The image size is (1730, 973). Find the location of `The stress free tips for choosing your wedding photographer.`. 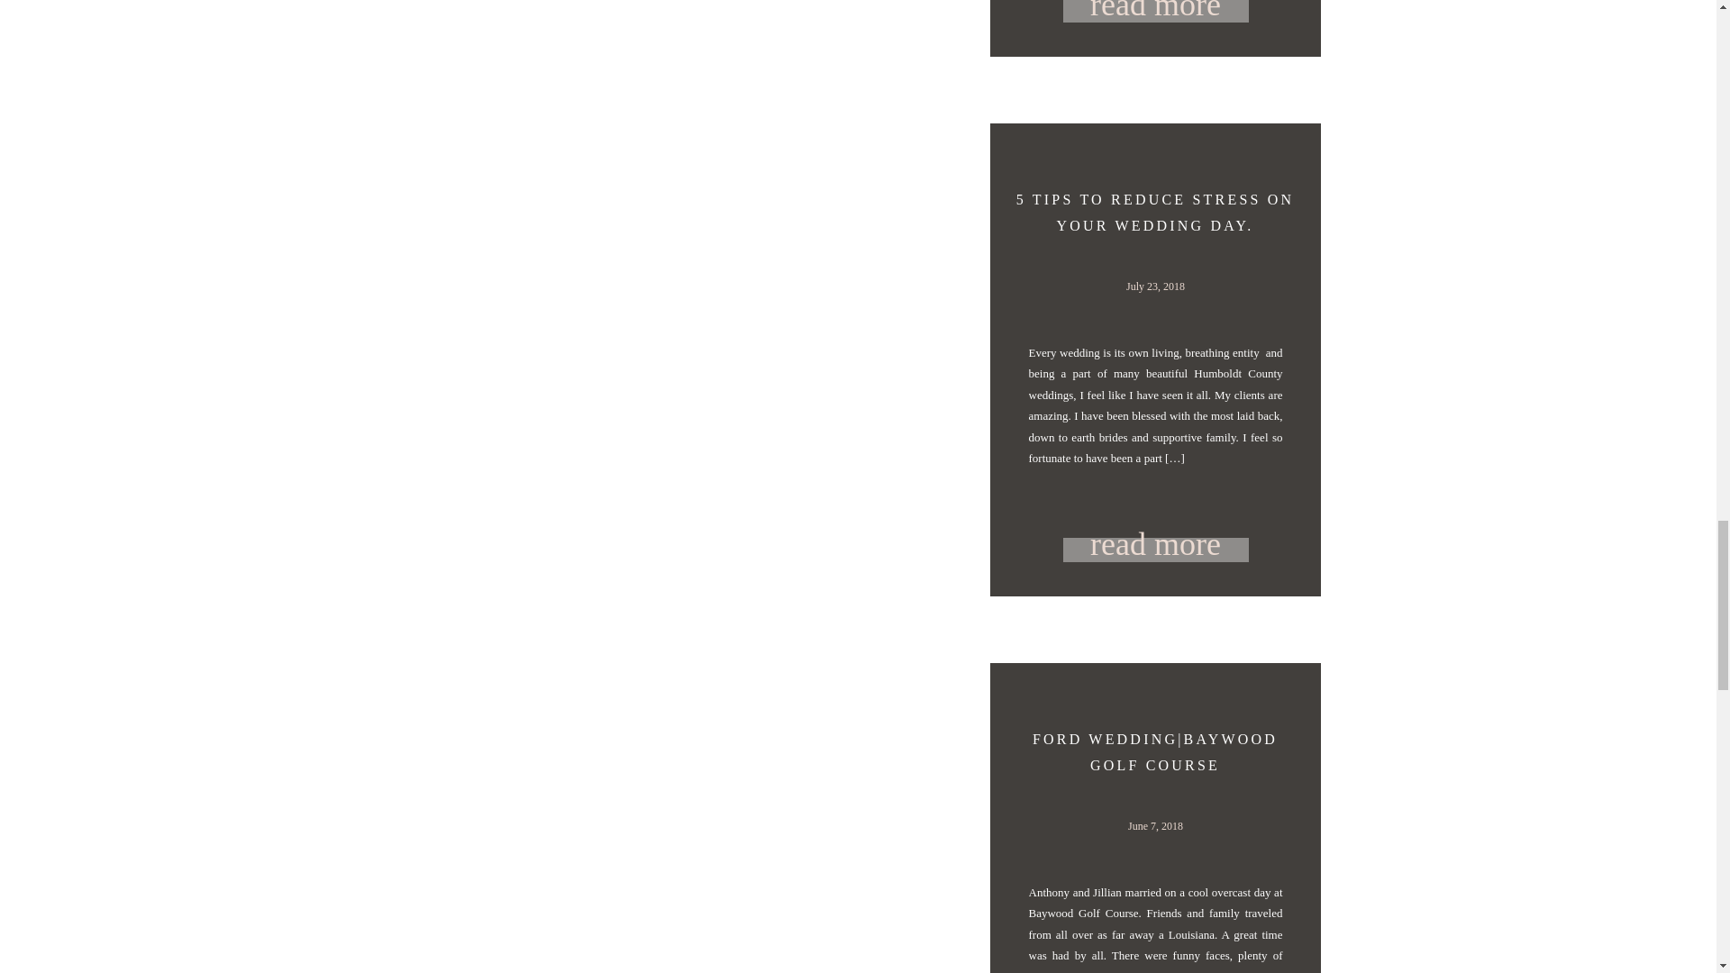

The stress free tips for choosing your wedding photographer. is located at coordinates (1156, 11).